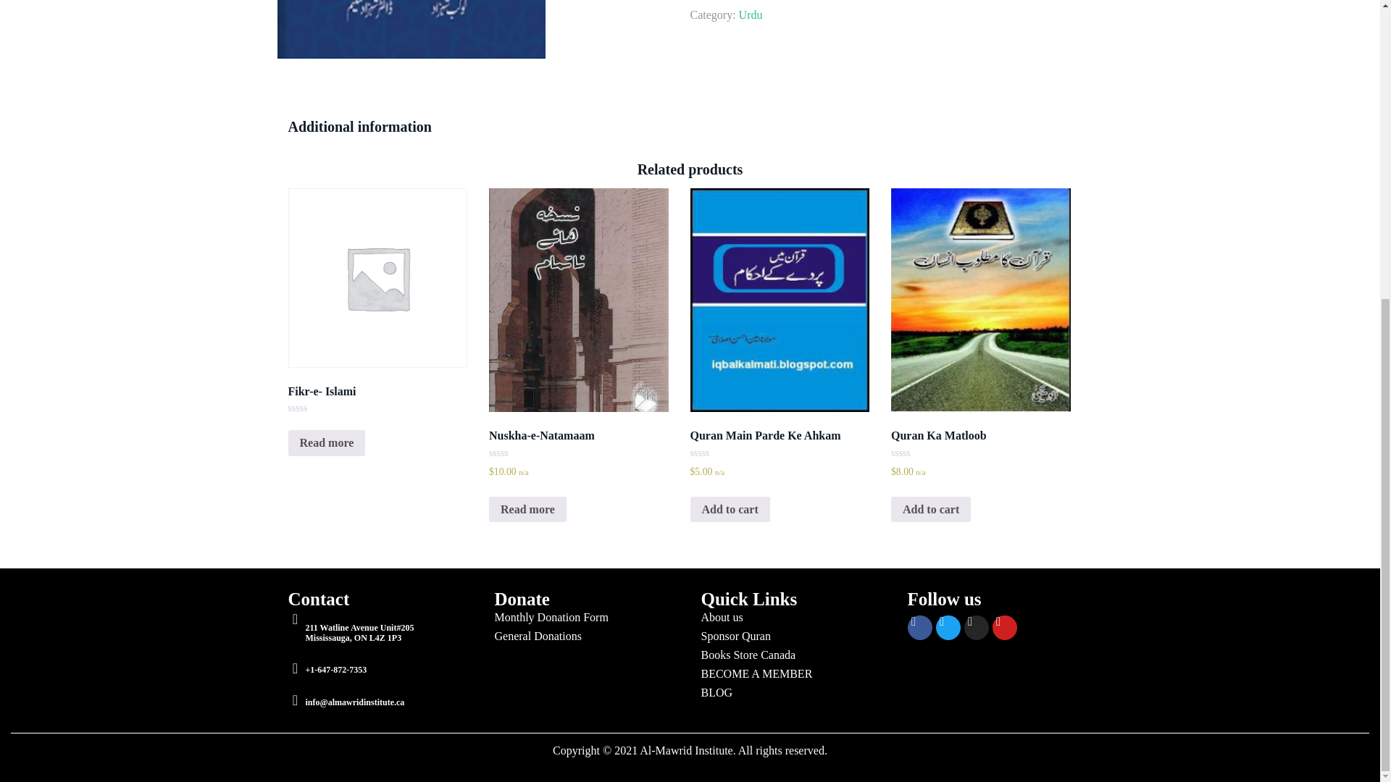 The image size is (1391, 782). I want to click on Piaghambar-insaniyat-ke-aqlaq-wa-aadat.jpg, so click(411, 30).